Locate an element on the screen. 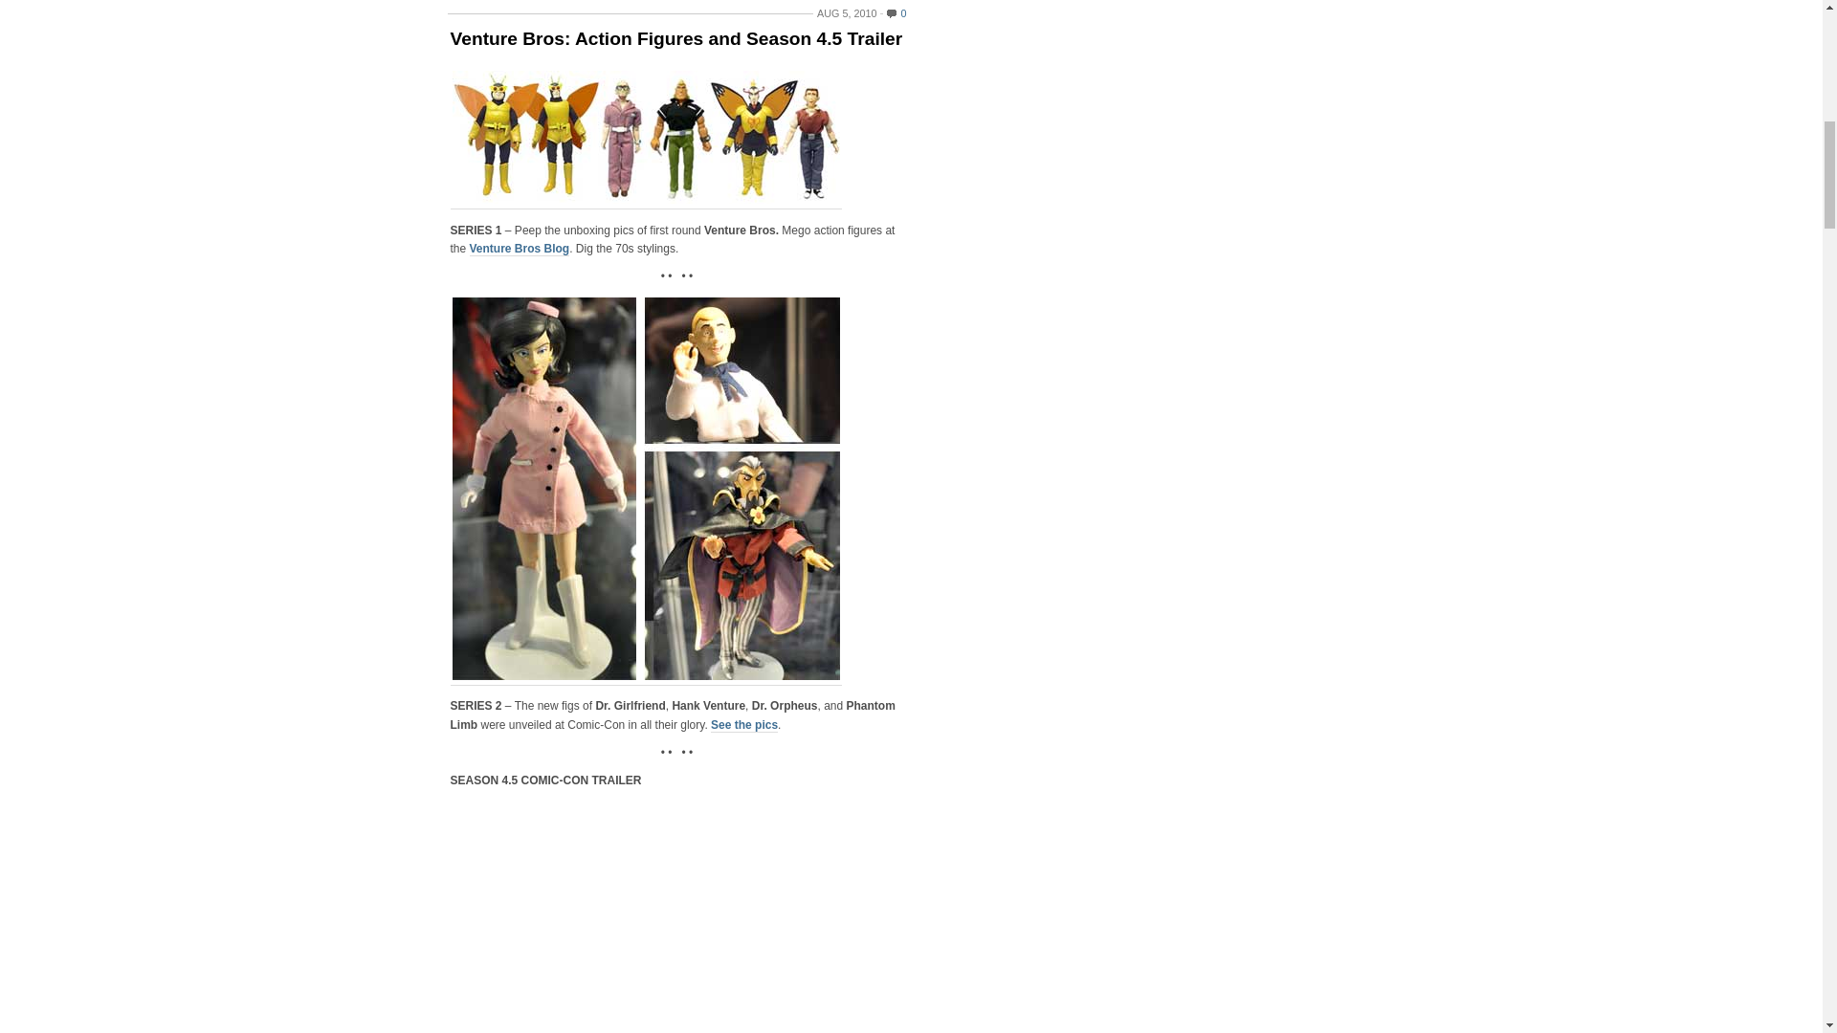 The image size is (1837, 1033). See Venture Bros. Figures Unboxing is located at coordinates (645, 137).